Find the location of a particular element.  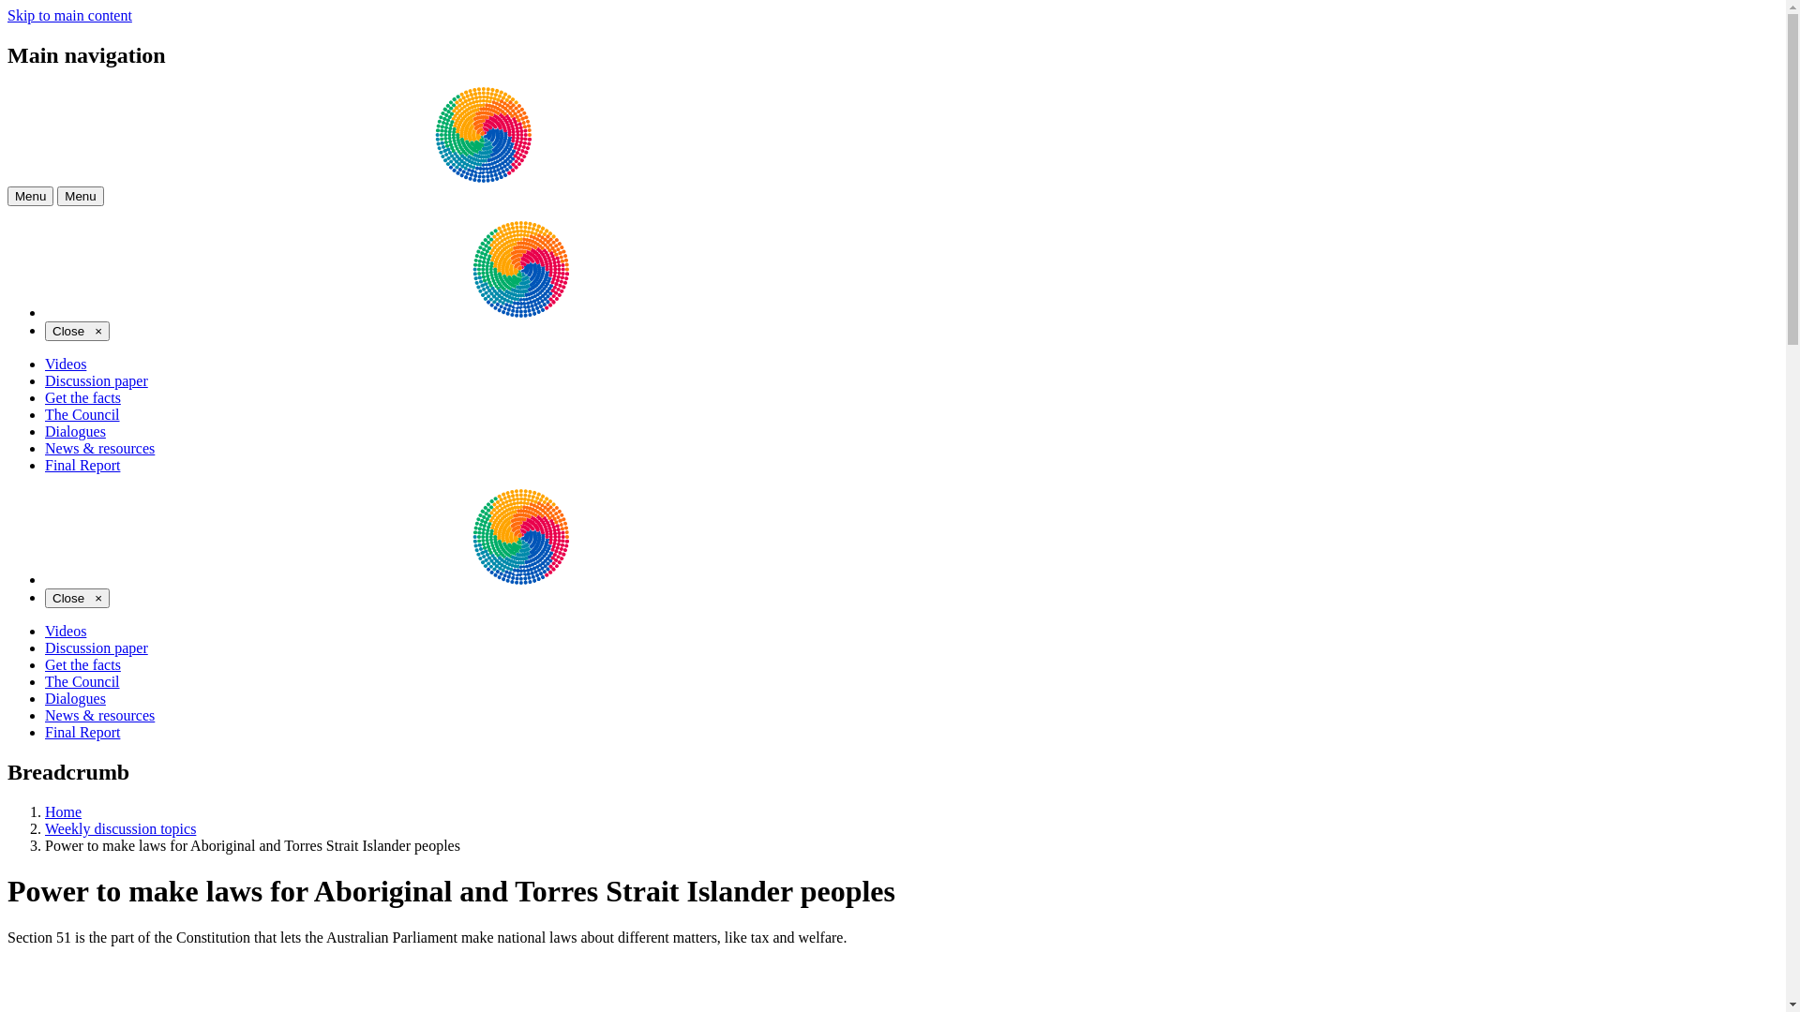

Discussion paper is located at coordinates (97, 648).